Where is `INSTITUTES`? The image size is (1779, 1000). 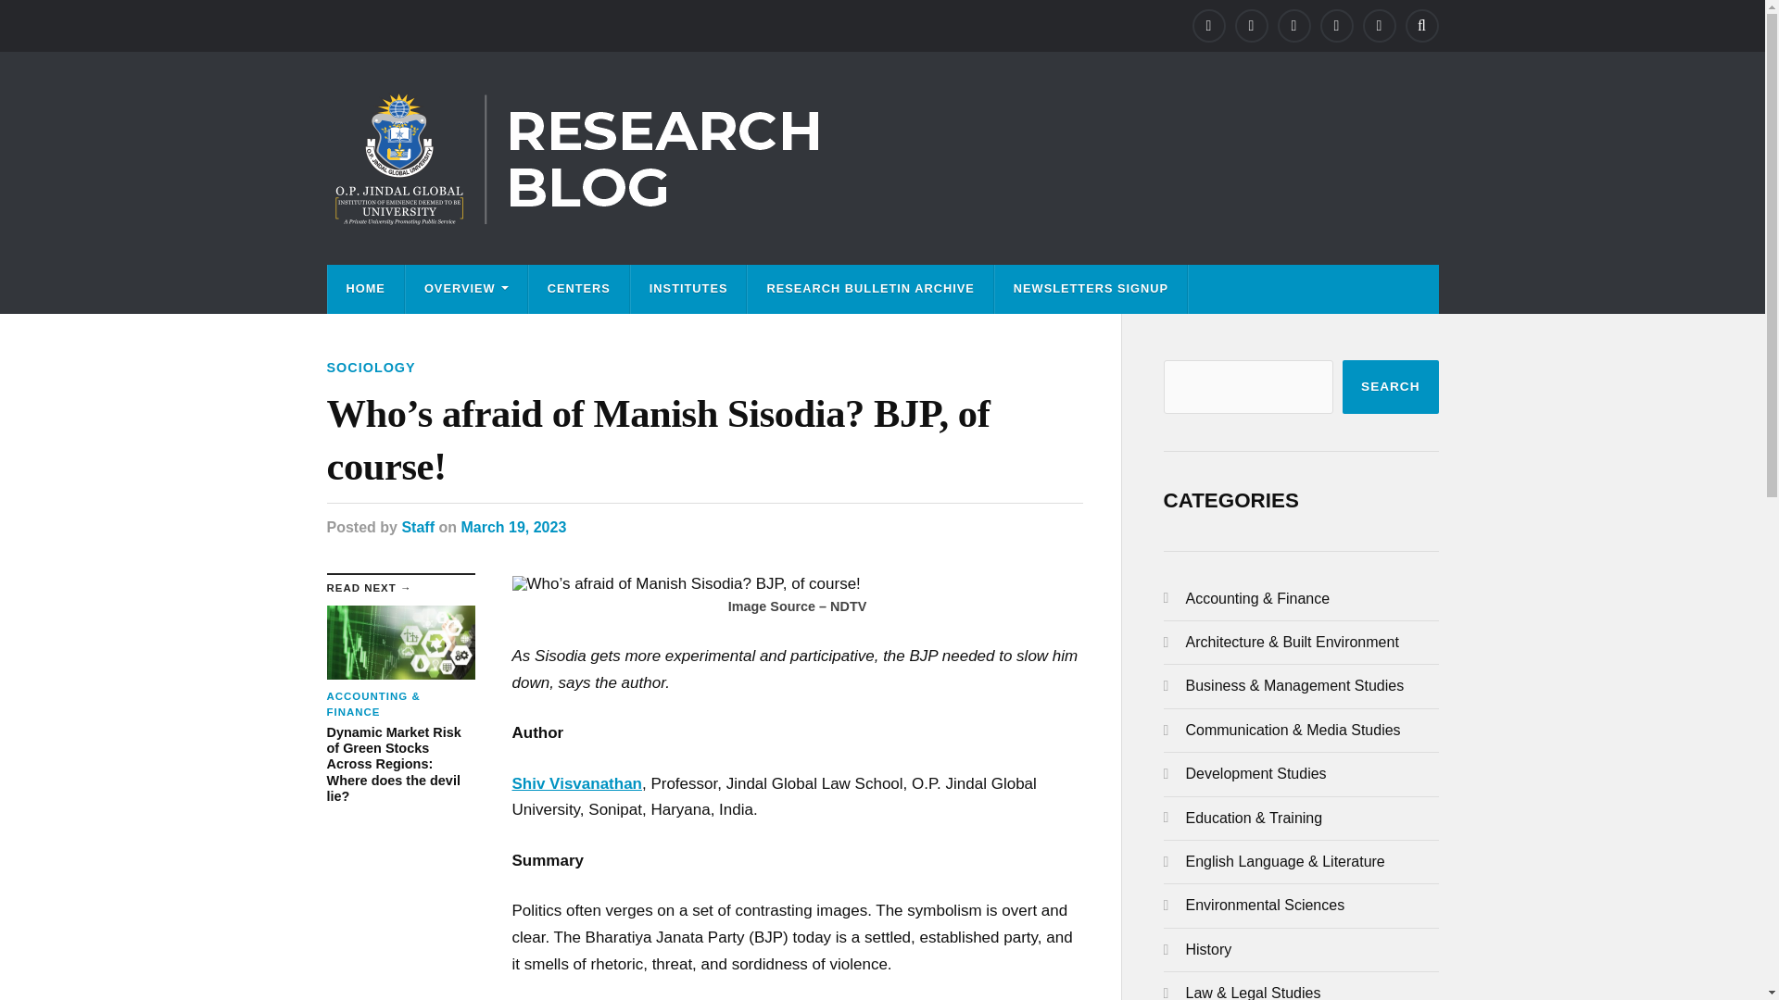 INSTITUTES is located at coordinates (689, 289).